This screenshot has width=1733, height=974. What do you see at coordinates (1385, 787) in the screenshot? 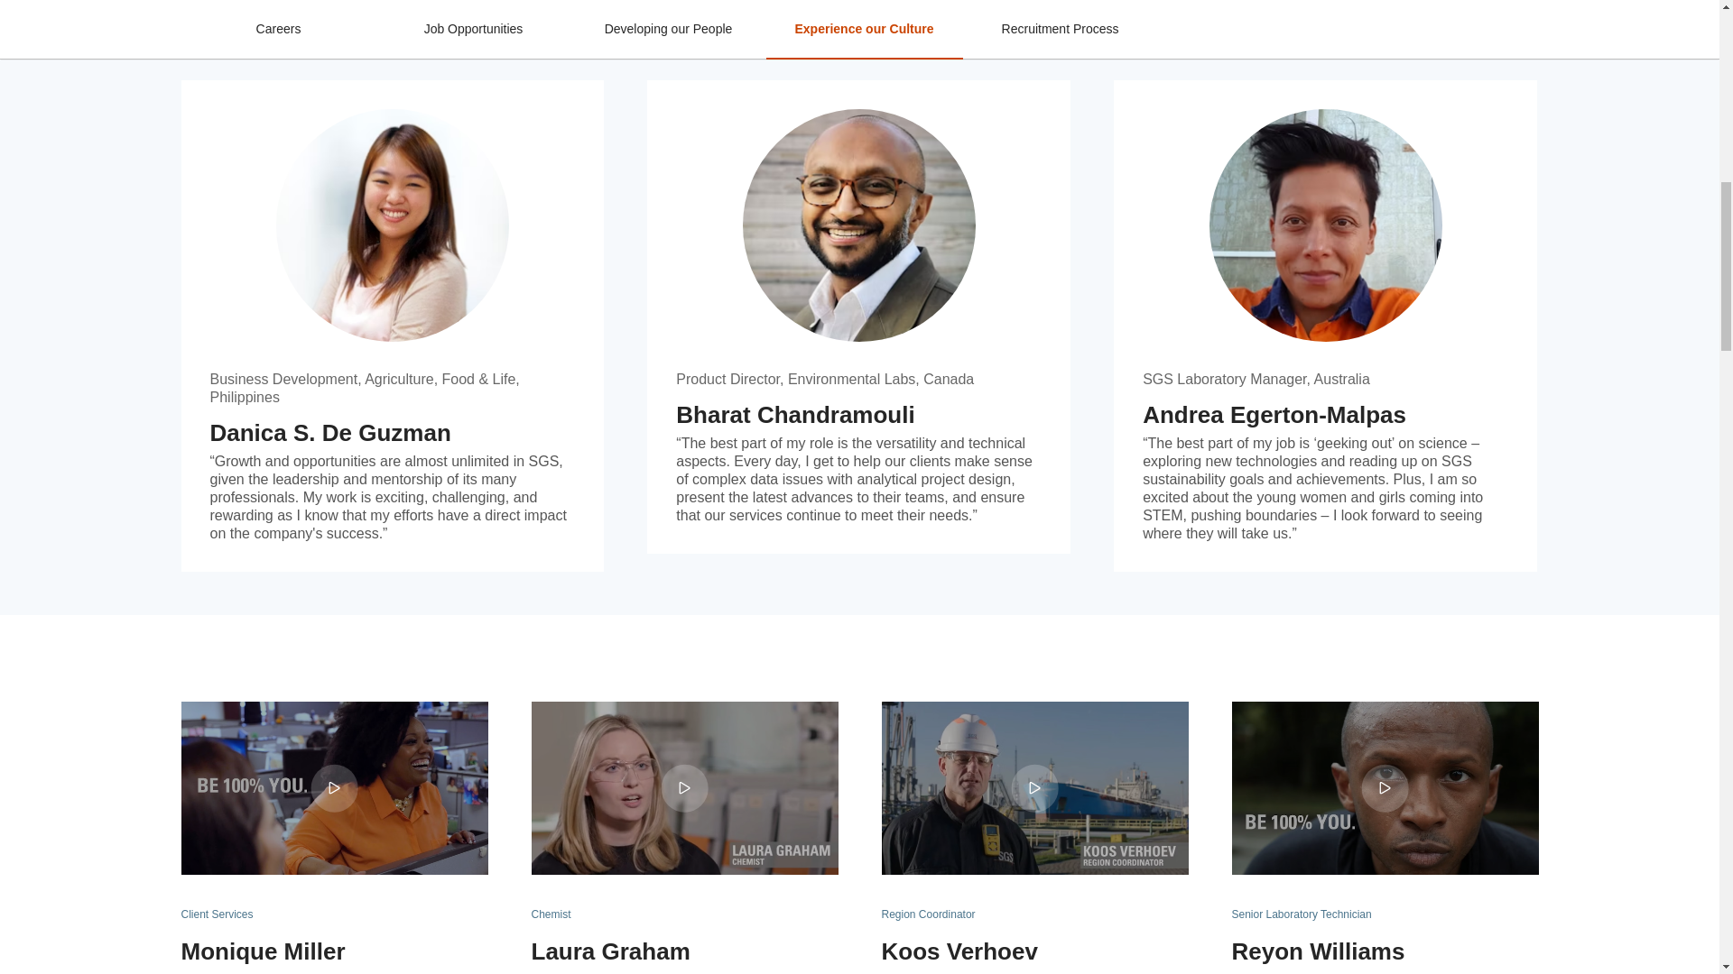
I see `Reyon Williams` at bounding box center [1385, 787].